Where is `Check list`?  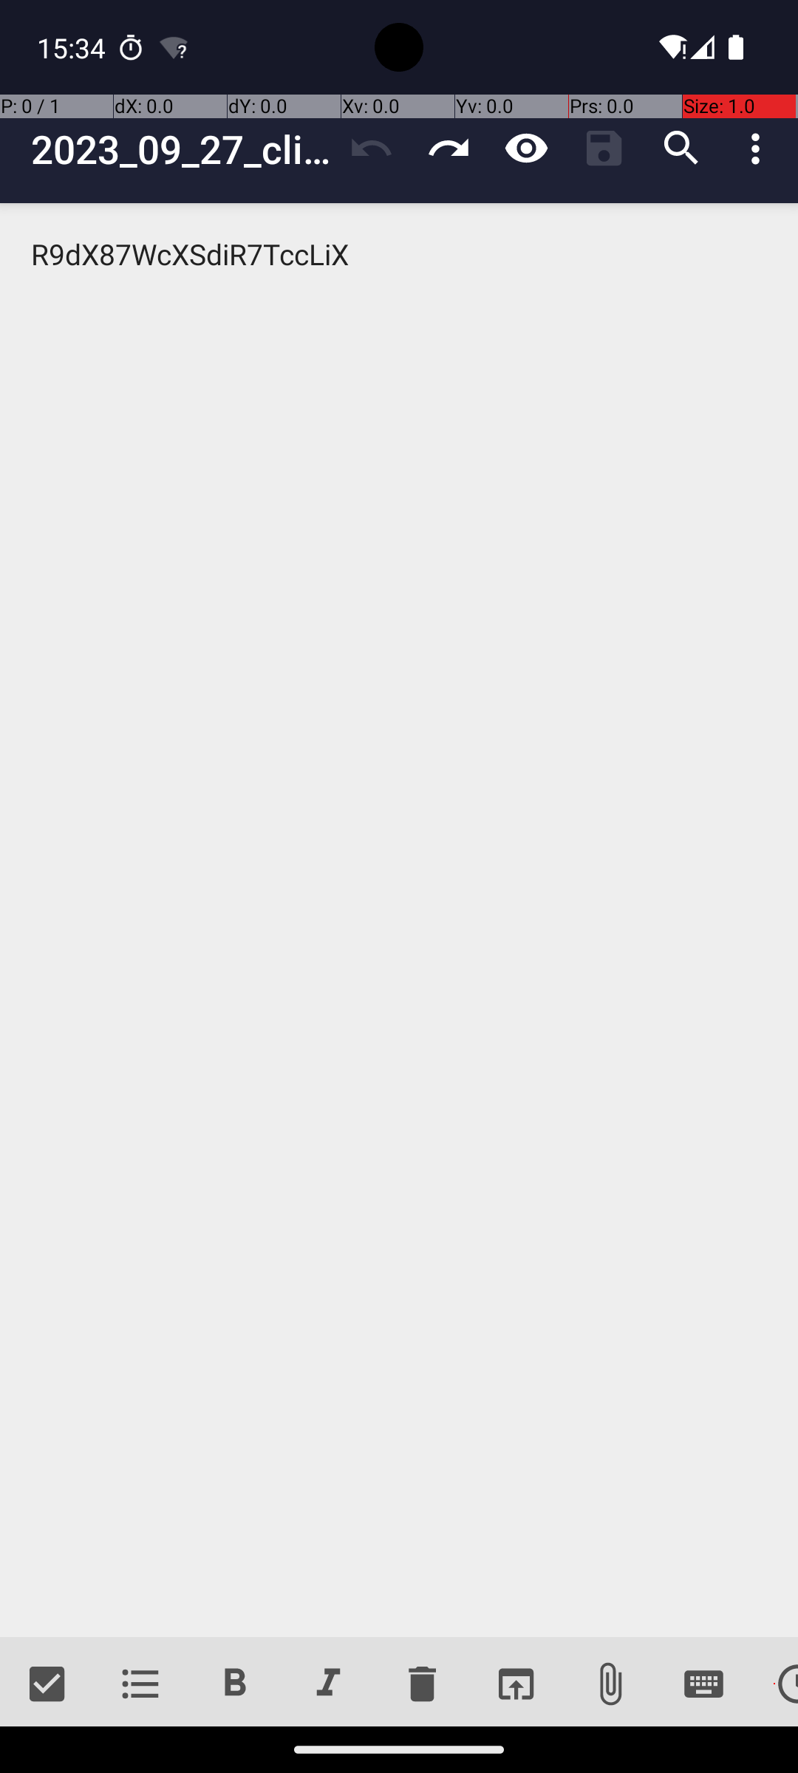 Check list is located at coordinates (47, 1684).